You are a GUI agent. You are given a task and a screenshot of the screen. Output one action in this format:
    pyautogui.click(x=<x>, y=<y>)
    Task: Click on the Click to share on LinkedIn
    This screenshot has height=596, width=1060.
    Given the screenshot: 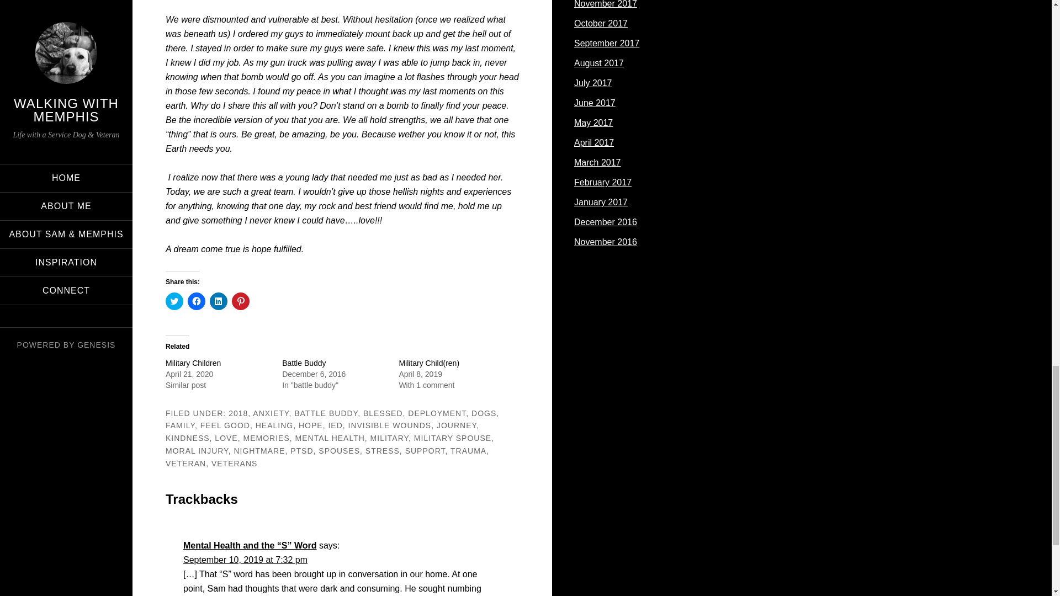 What is the action you would take?
    pyautogui.click(x=219, y=301)
    